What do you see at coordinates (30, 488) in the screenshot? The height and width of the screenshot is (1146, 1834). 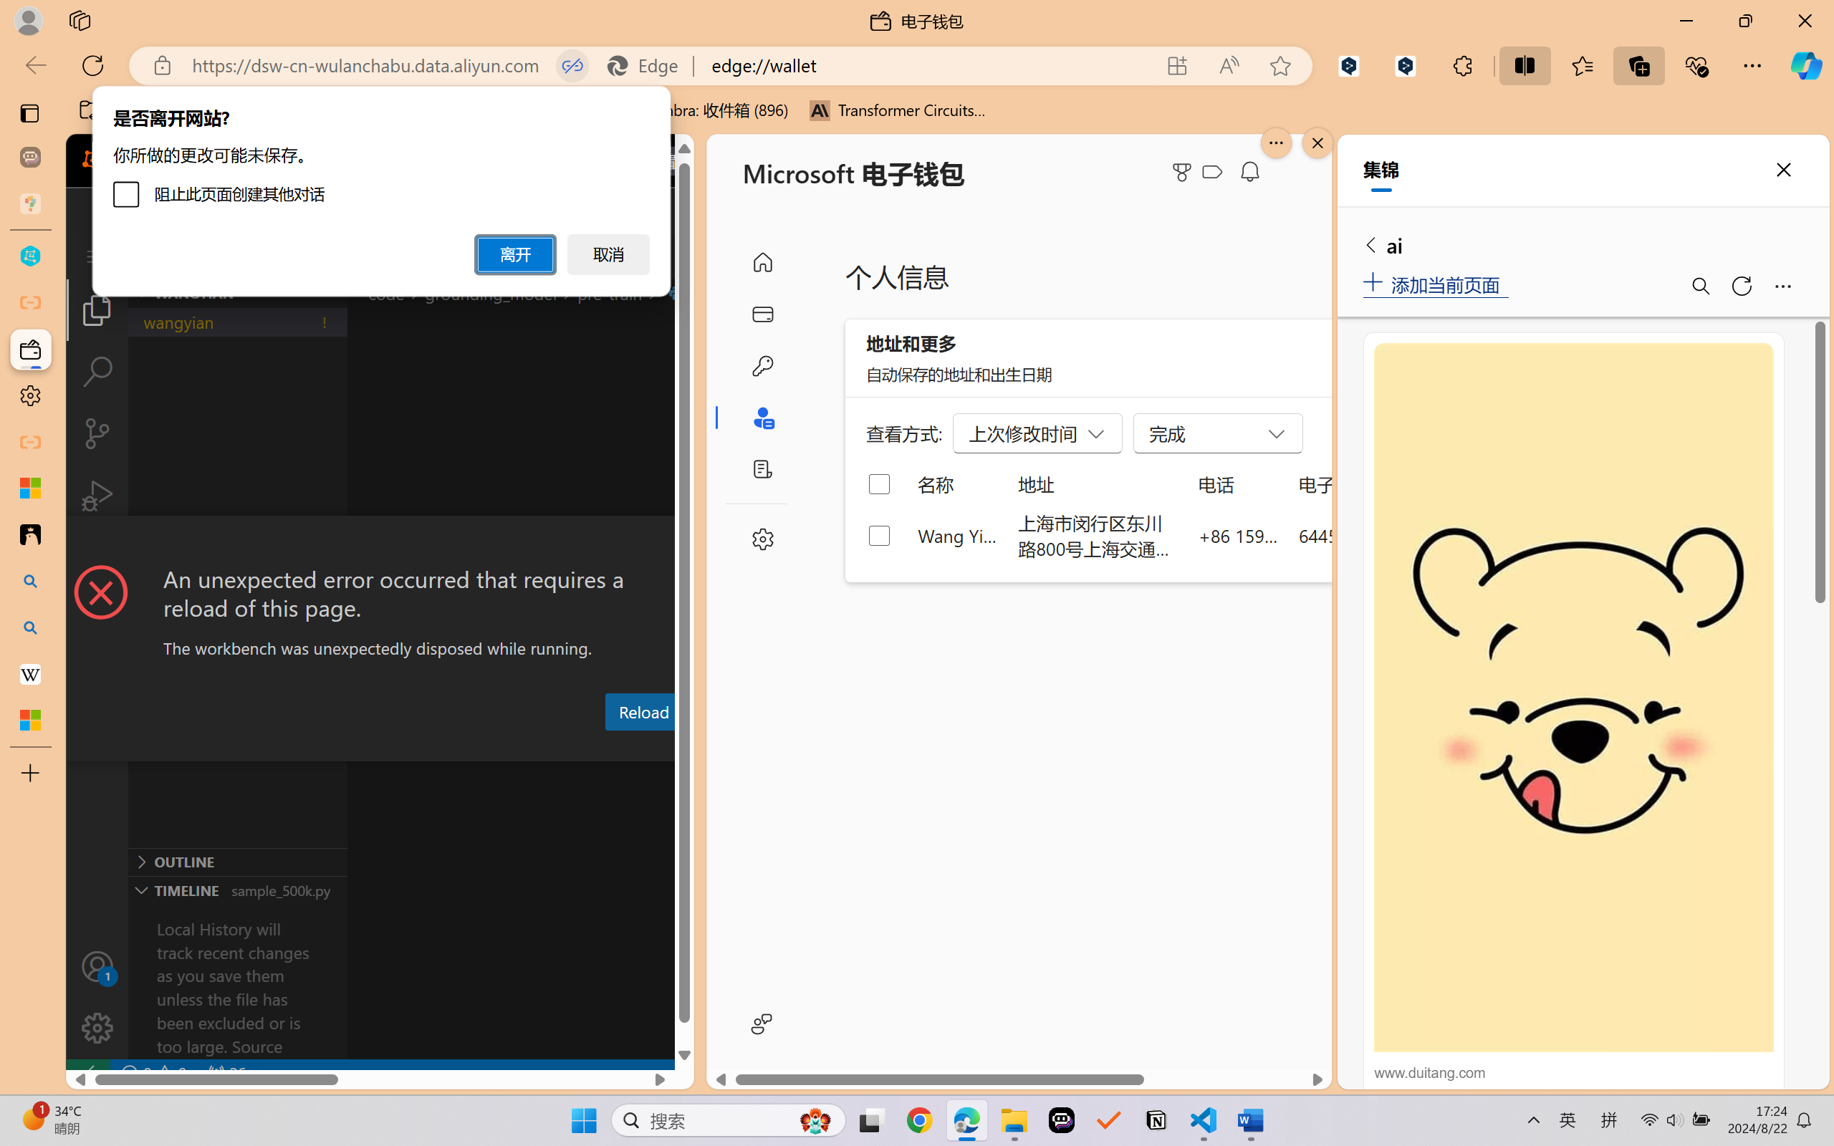 I see `Microsoft security help and learning` at bounding box center [30, 488].